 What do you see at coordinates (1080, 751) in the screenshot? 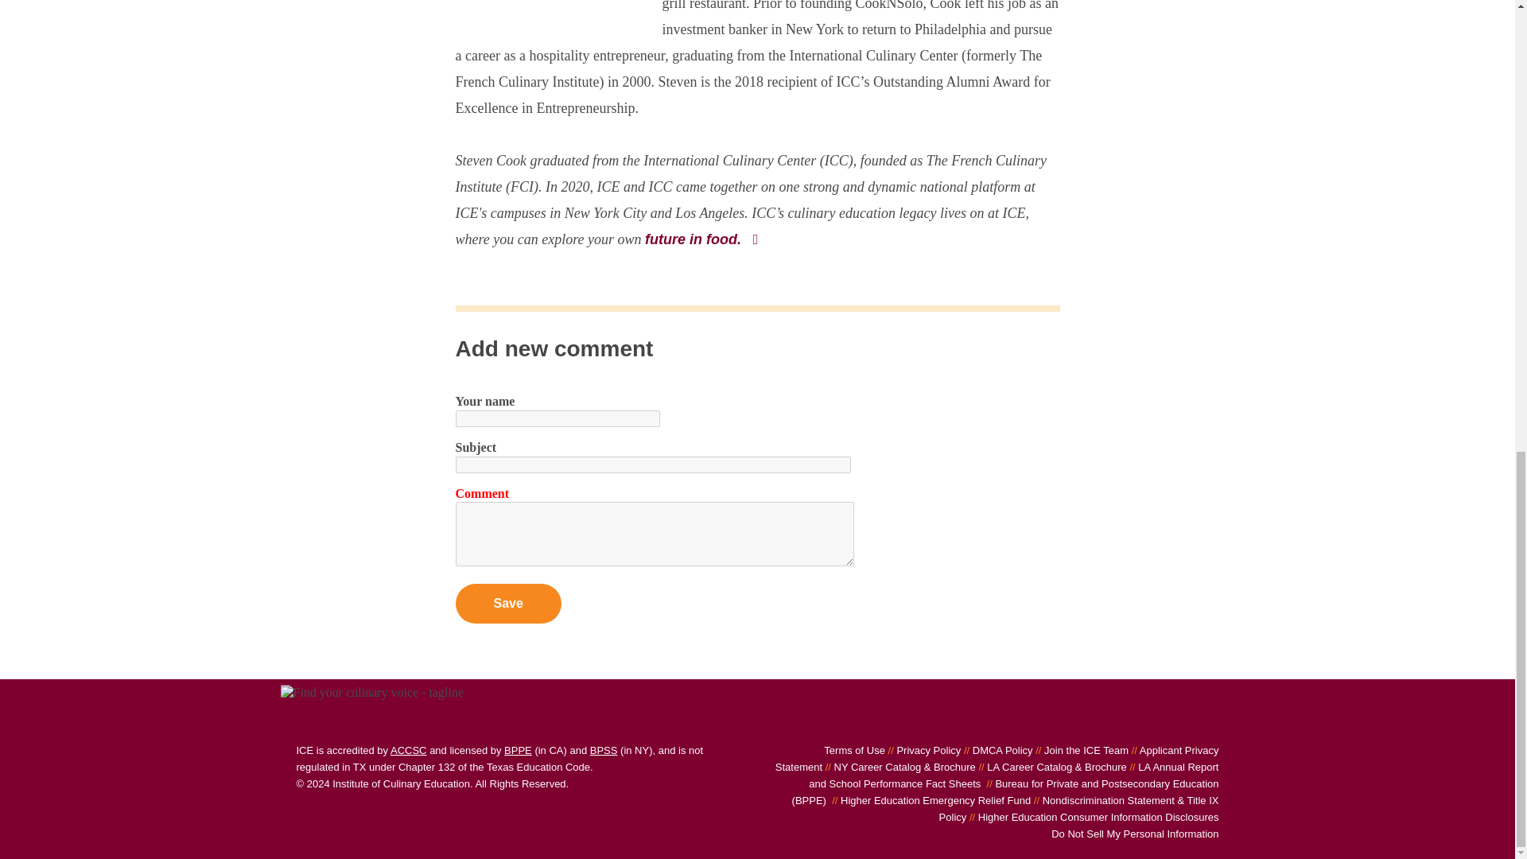
I see `Join the ICE Team` at bounding box center [1080, 751].